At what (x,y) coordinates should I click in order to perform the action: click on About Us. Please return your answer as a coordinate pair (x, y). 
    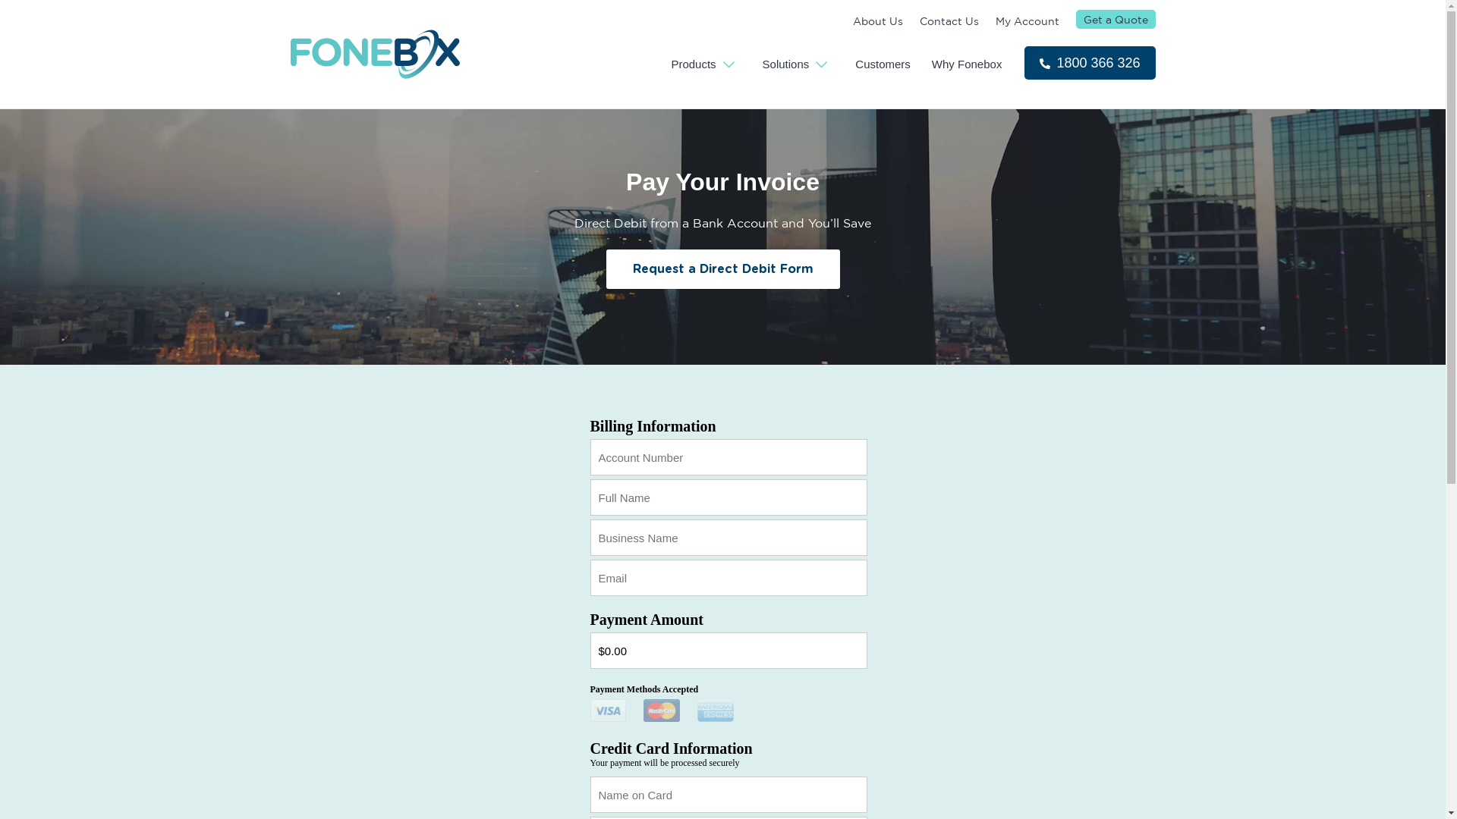
    Looking at the image, I should click on (878, 21).